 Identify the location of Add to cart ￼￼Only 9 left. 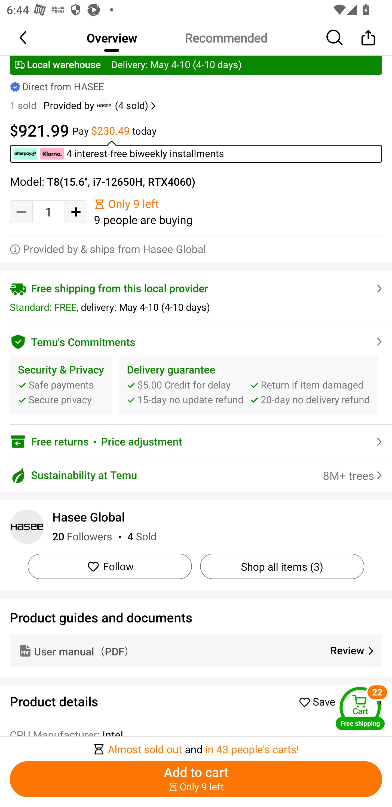
(196, 779).